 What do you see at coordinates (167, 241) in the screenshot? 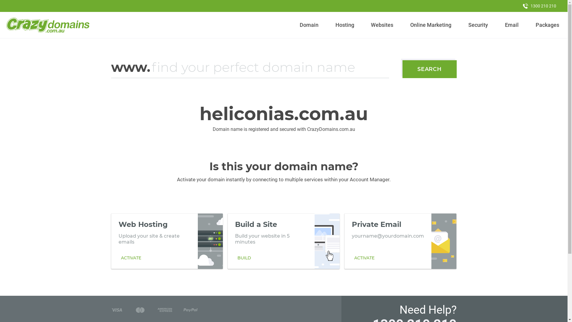
I see `Web Hosting
Upload your site & create emails
ACTIVATE` at bounding box center [167, 241].